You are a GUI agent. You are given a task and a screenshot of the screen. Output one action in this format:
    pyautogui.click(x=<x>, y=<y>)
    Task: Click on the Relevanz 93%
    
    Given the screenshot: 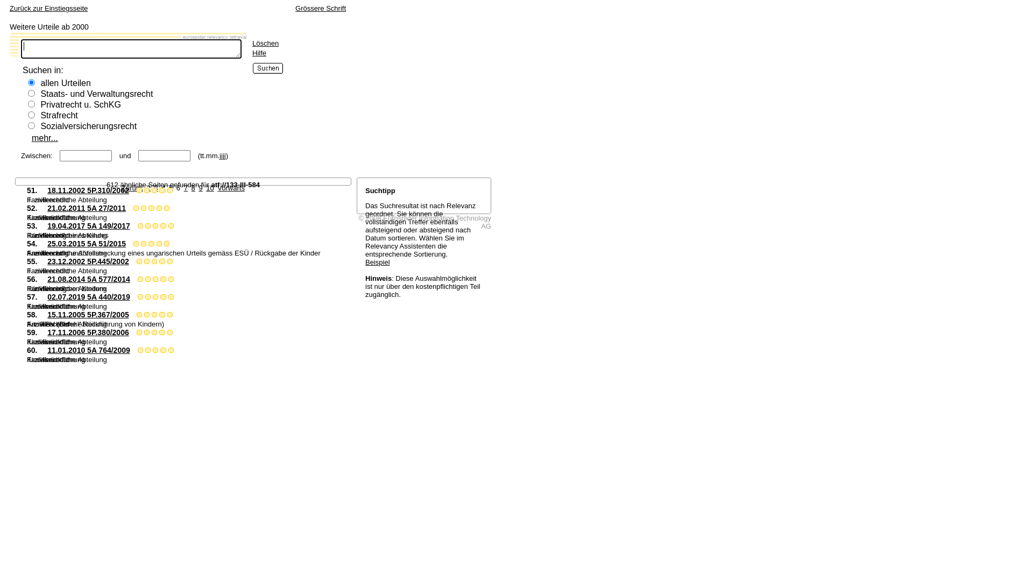 What is the action you would take?
    pyautogui.click(x=151, y=244)
    